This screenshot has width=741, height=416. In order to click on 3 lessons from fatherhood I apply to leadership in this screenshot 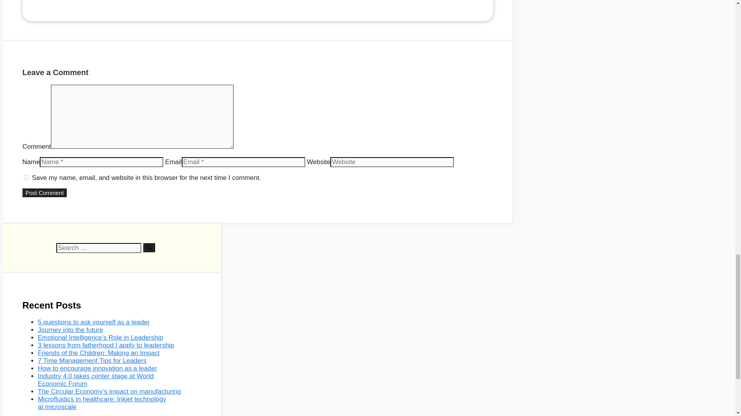, I will do `click(106, 345)`.